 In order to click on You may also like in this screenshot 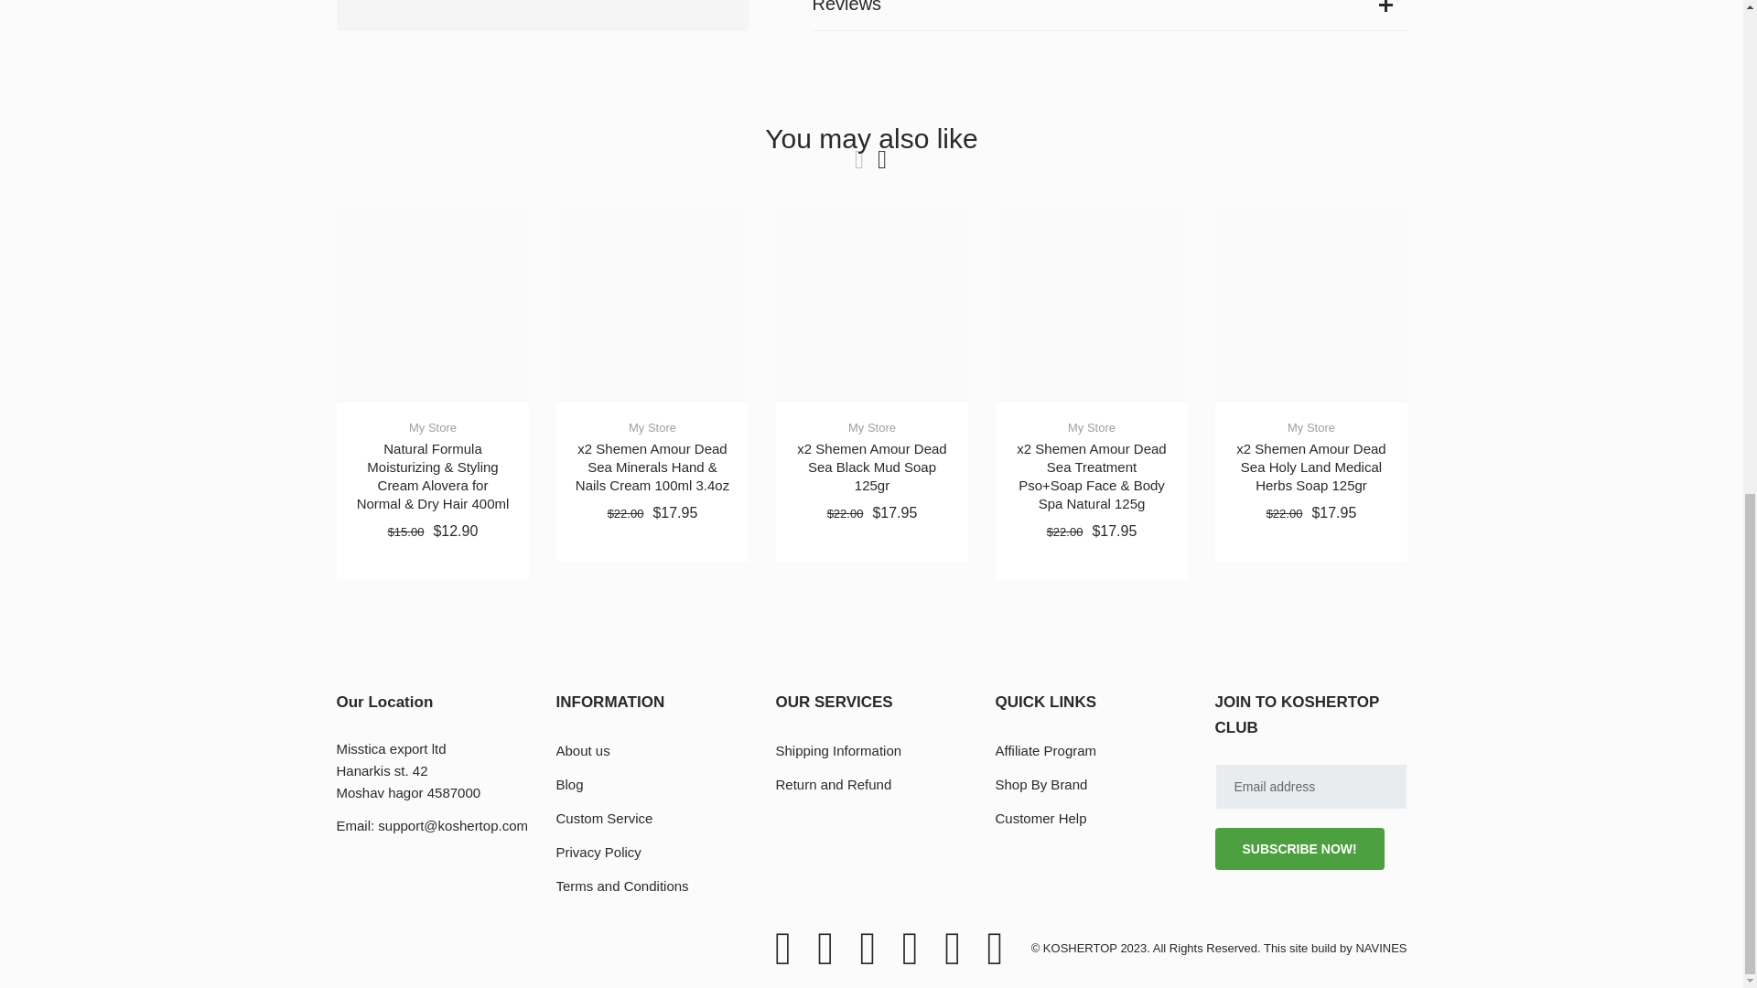, I will do `click(870, 139)`.